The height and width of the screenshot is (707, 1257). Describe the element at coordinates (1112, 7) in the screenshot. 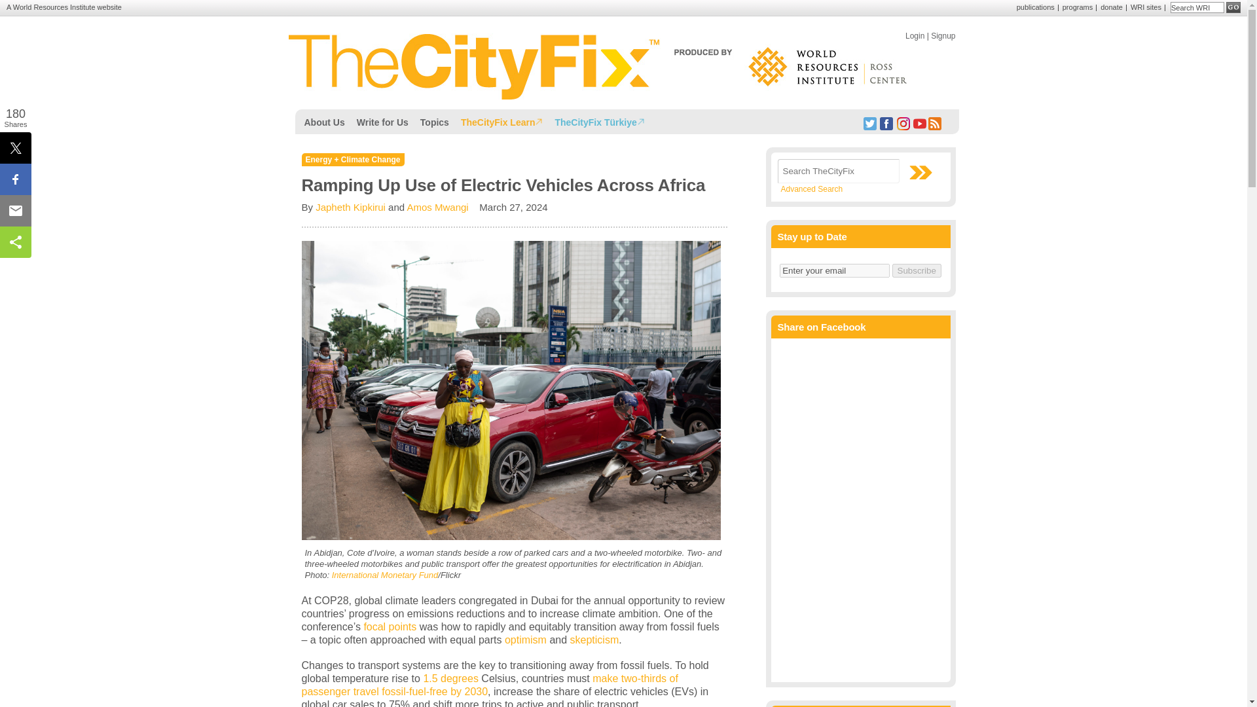

I see `donate` at that location.